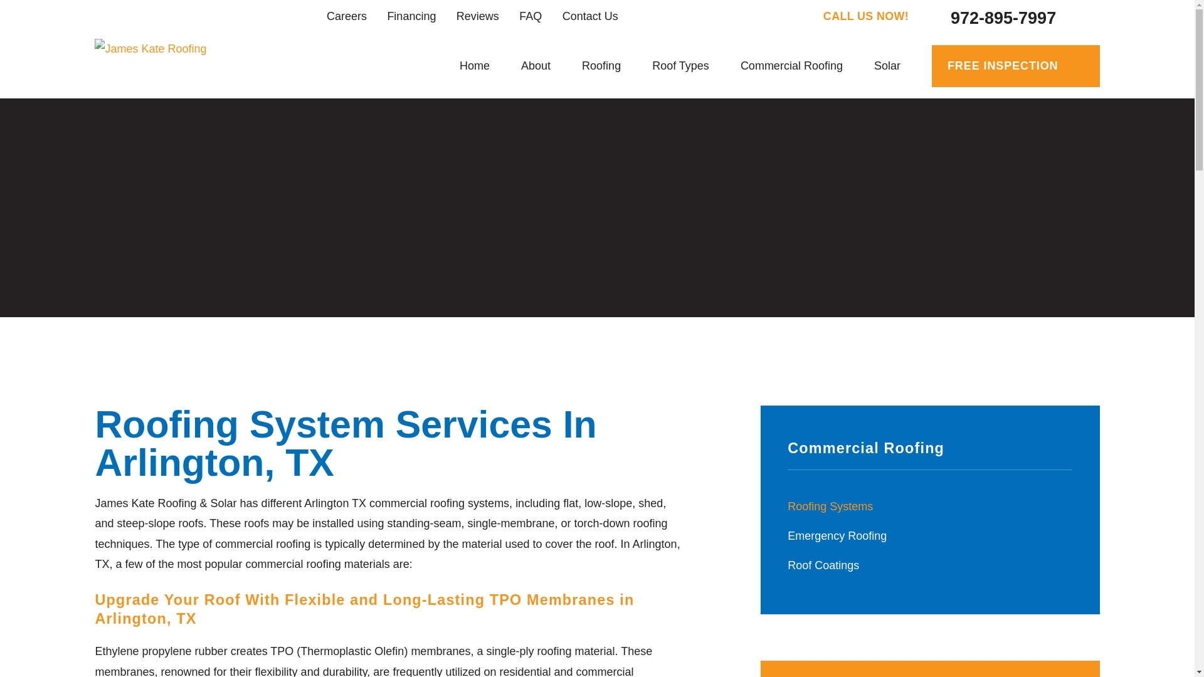 Image resolution: width=1204 pixels, height=677 pixels. Describe the element at coordinates (478, 16) in the screenshot. I see `Reviews` at that location.